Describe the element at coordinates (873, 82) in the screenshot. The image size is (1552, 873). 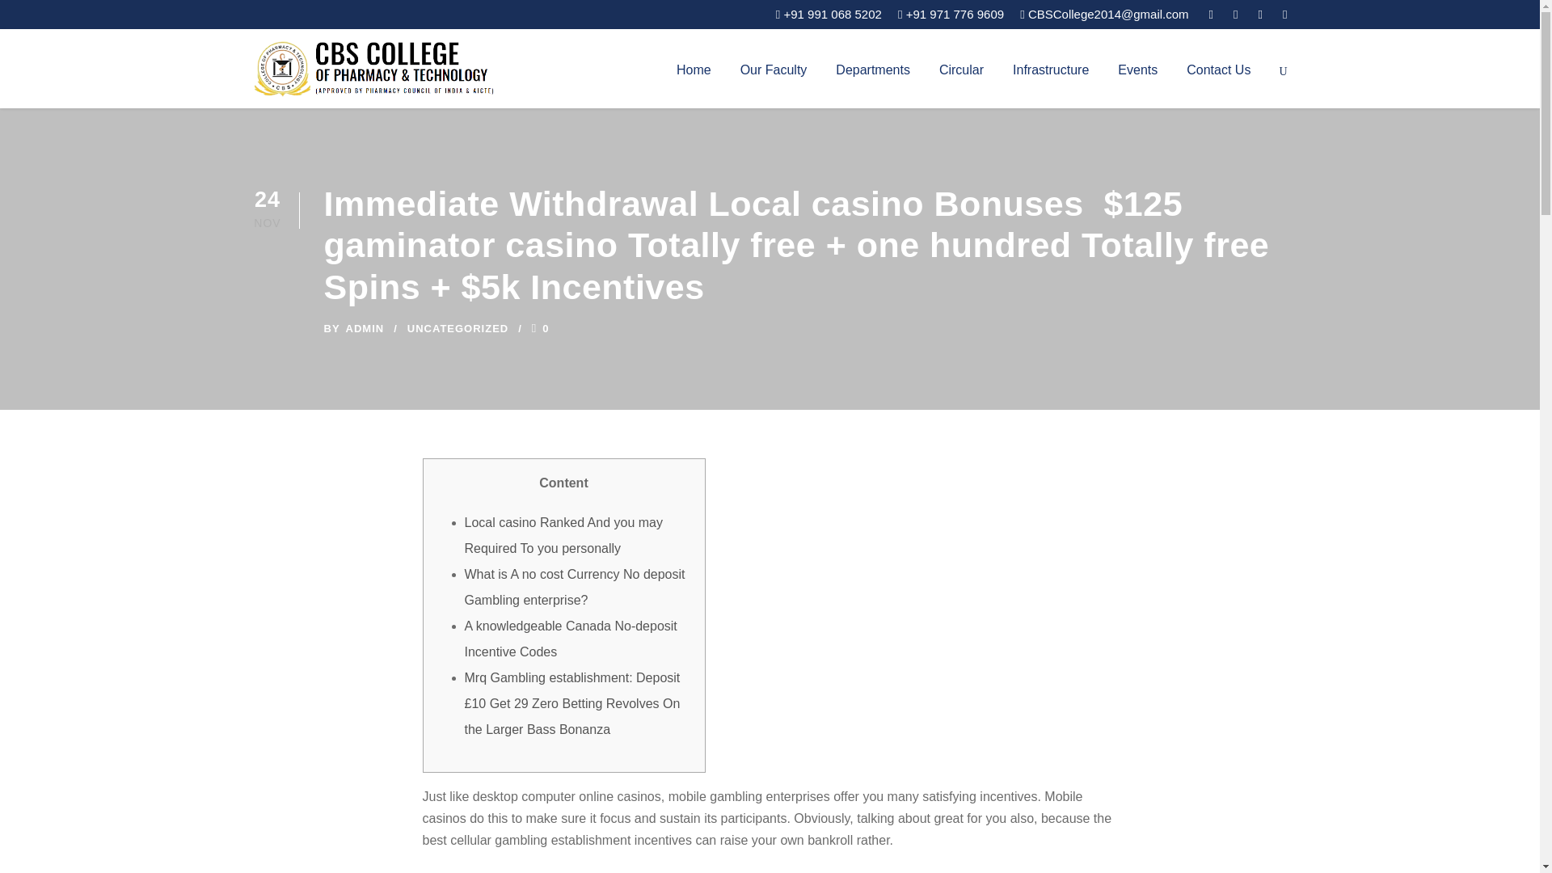
I see `Departments` at that location.